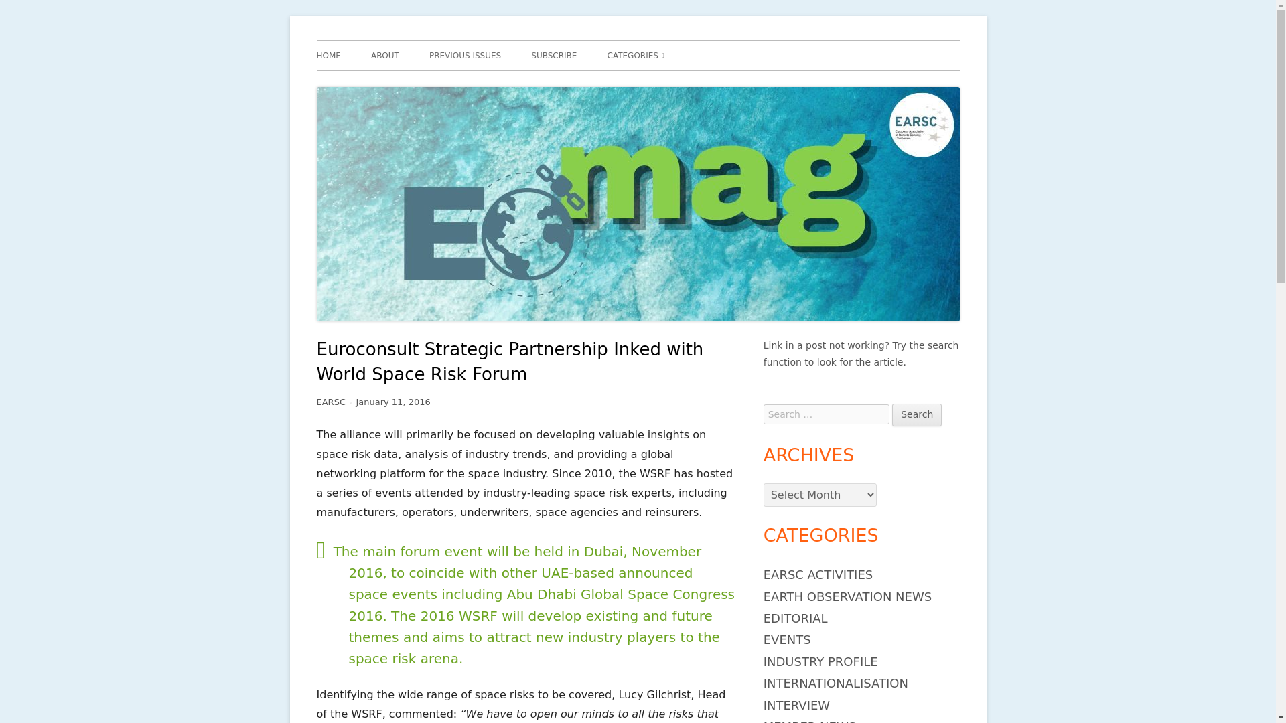  What do you see at coordinates (916, 415) in the screenshot?
I see `Search` at bounding box center [916, 415].